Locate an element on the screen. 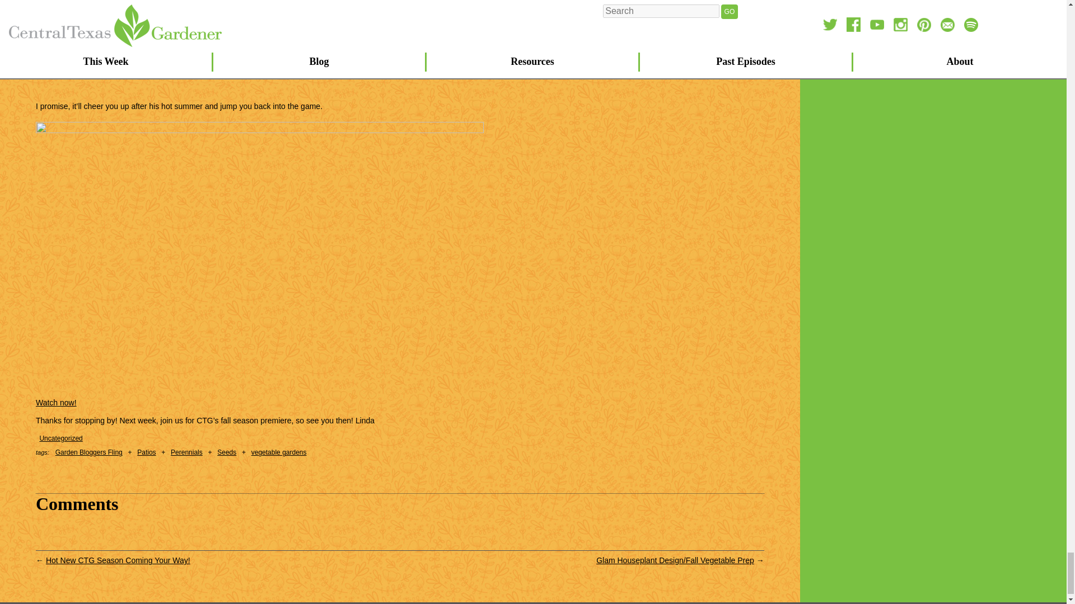 Image resolution: width=1075 pixels, height=604 pixels. Perennials is located at coordinates (187, 452).